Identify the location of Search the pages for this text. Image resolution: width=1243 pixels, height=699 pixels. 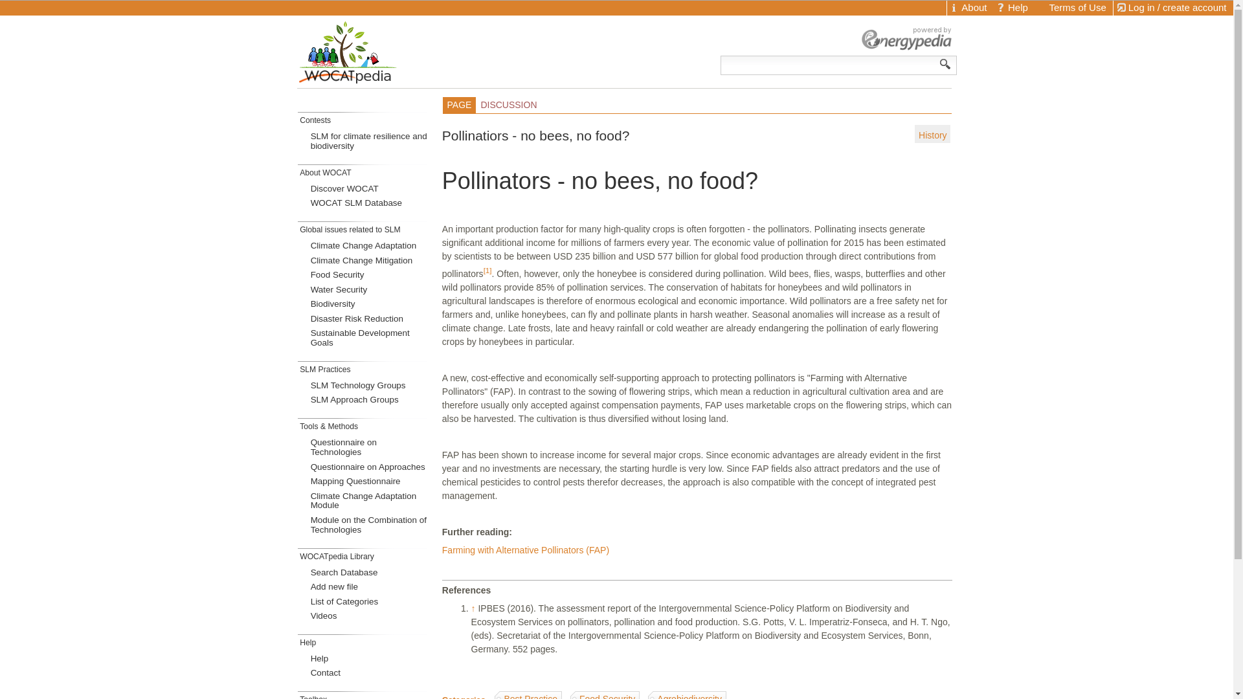
(945, 63).